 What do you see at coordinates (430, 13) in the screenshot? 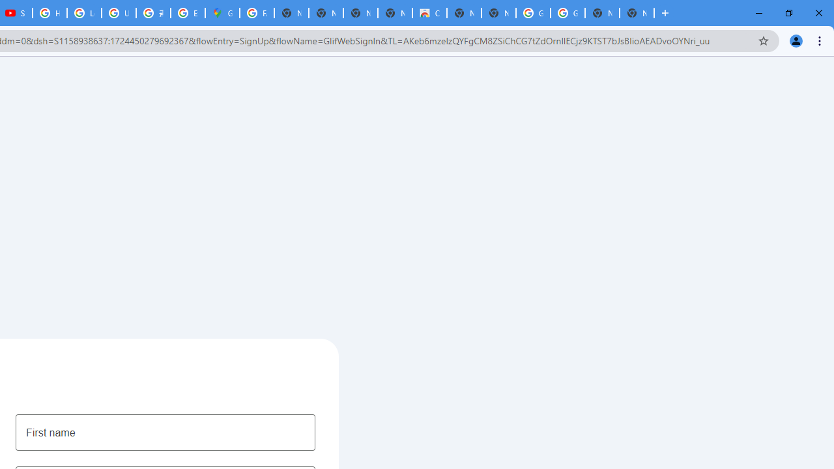
I see `Chrome Web Store` at bounding box center [430, 13].